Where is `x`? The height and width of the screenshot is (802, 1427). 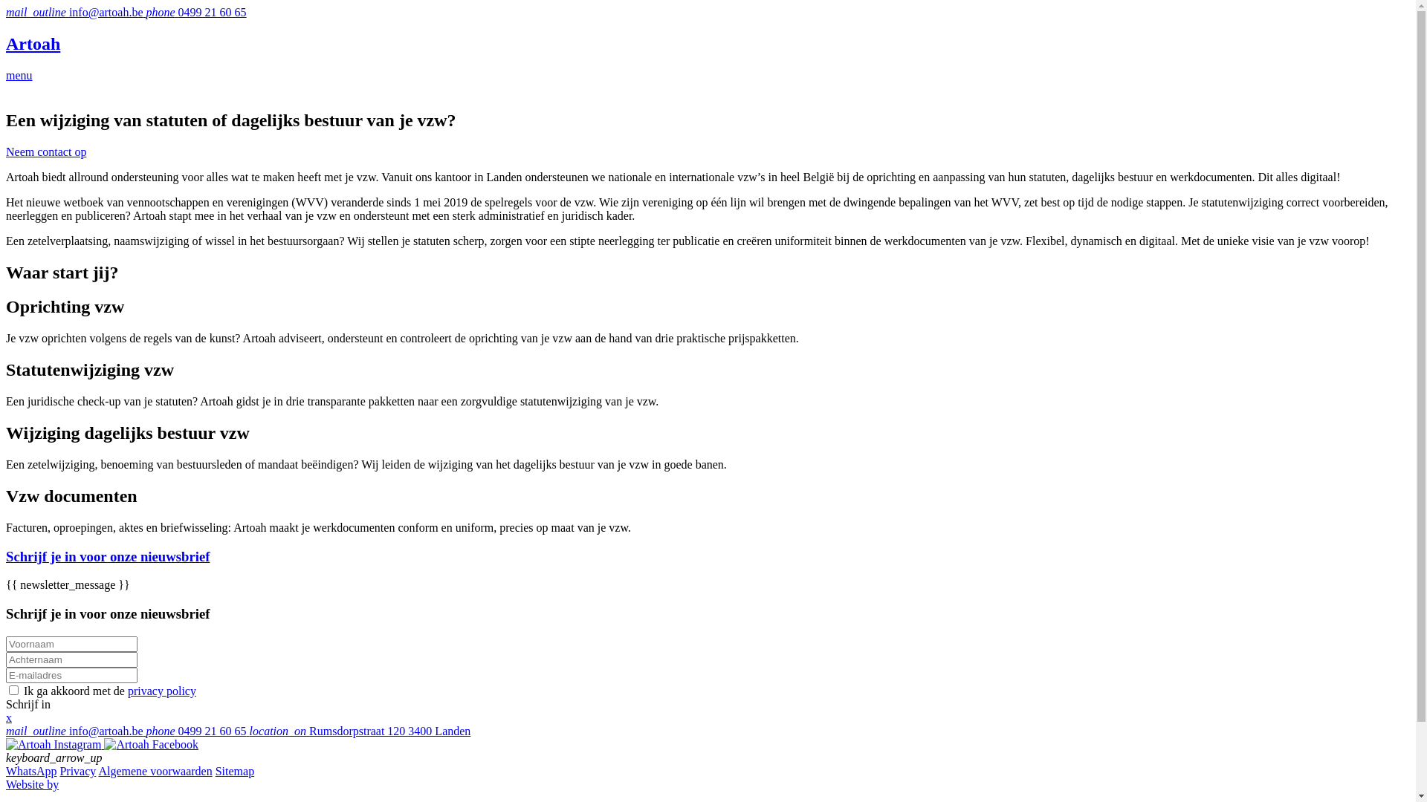 x is located at coordinates (9, 717).